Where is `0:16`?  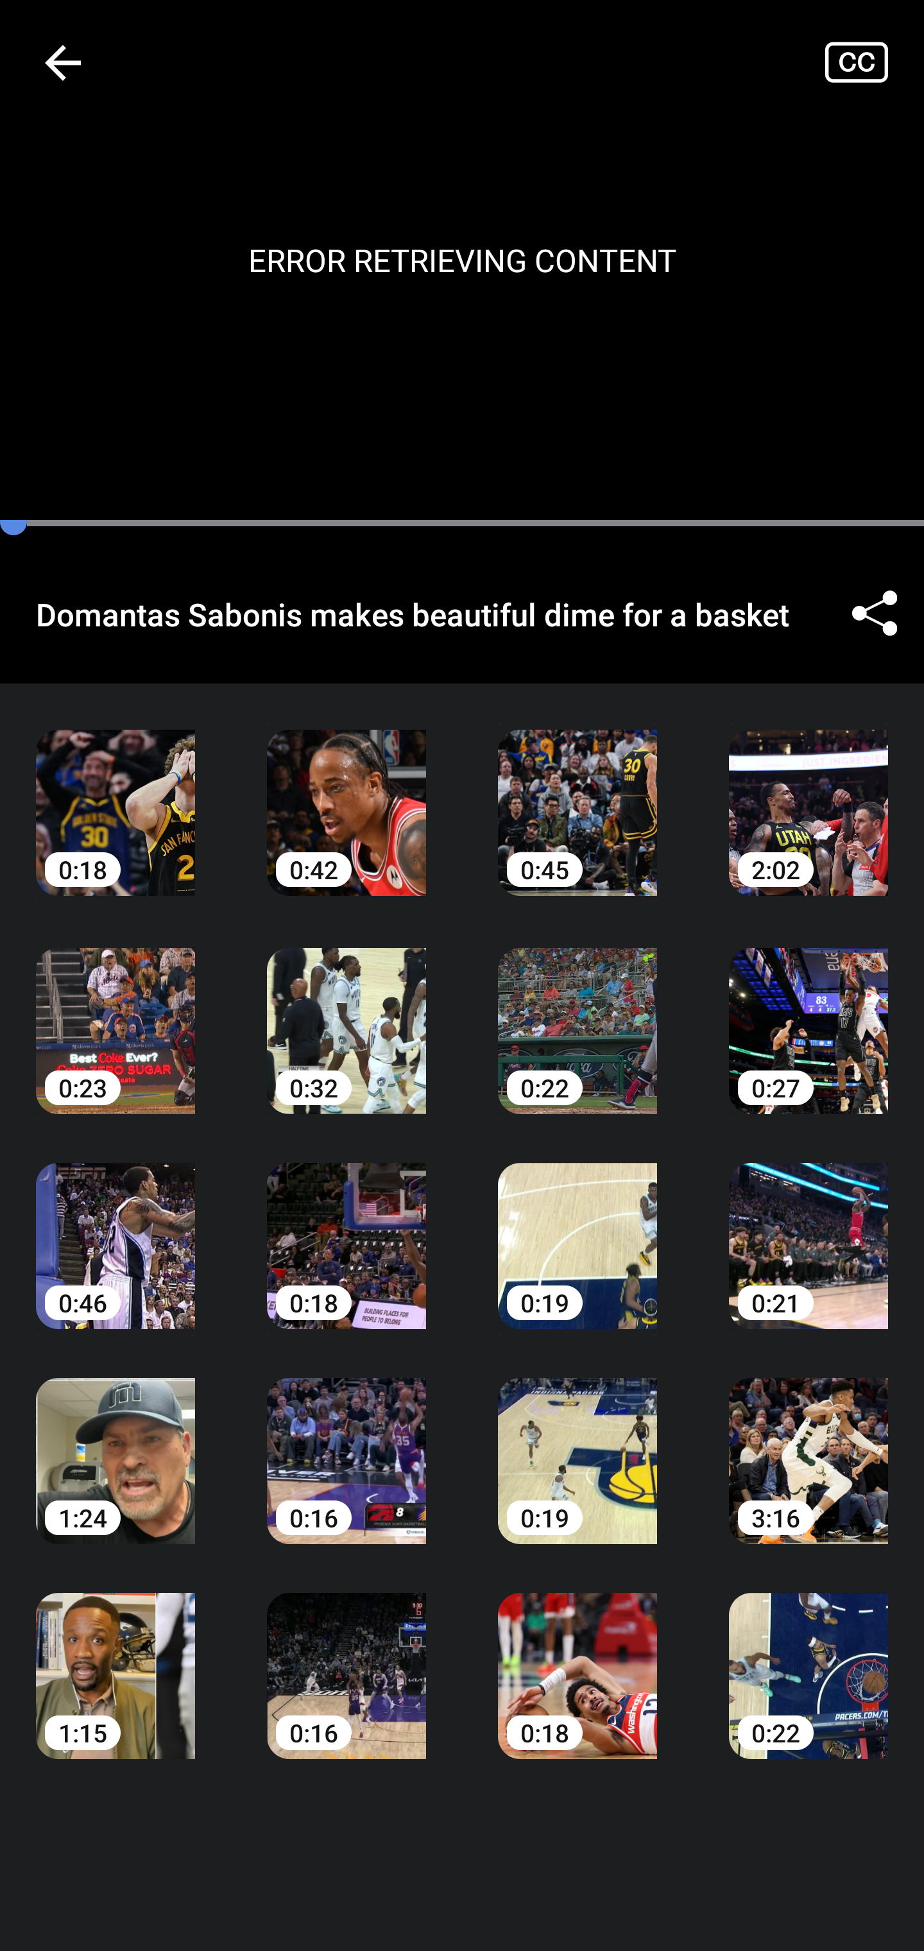
0:16 is located at coordinates (346, 1658).